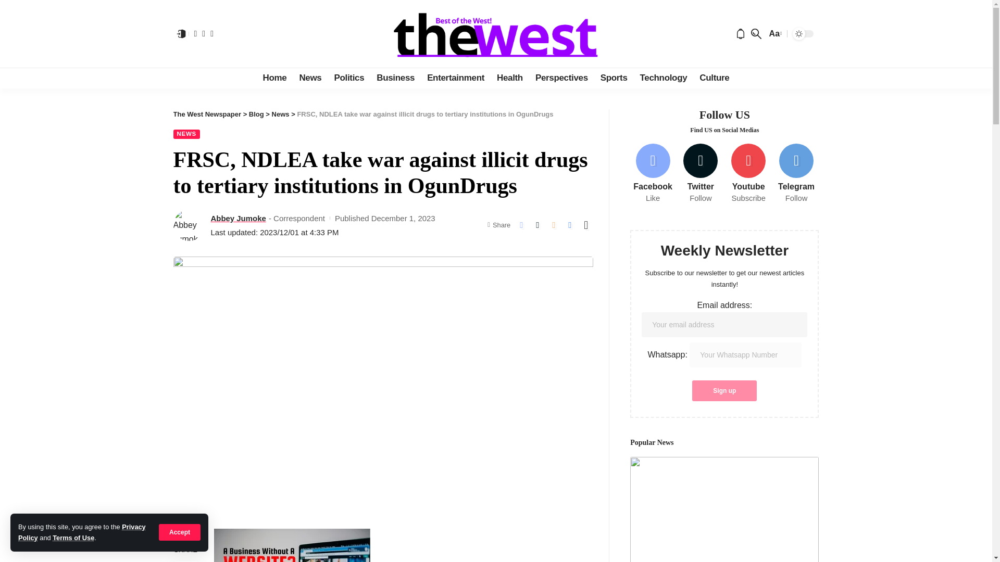  Describe the element at coordinates (349, 78) in the screenshot. I see `Politics` at that location.